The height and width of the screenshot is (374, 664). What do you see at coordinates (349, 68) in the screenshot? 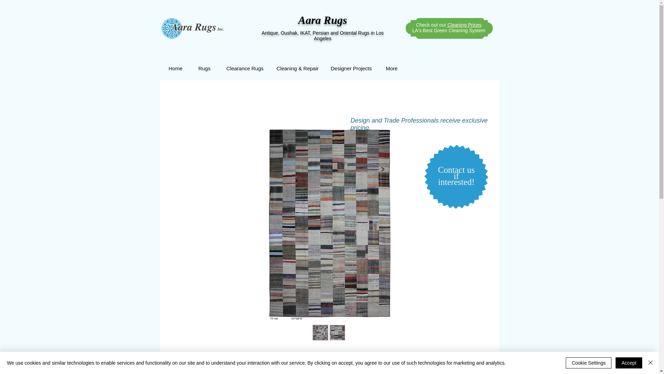
I see `Designer Projects` at bounding box center [349, 68].